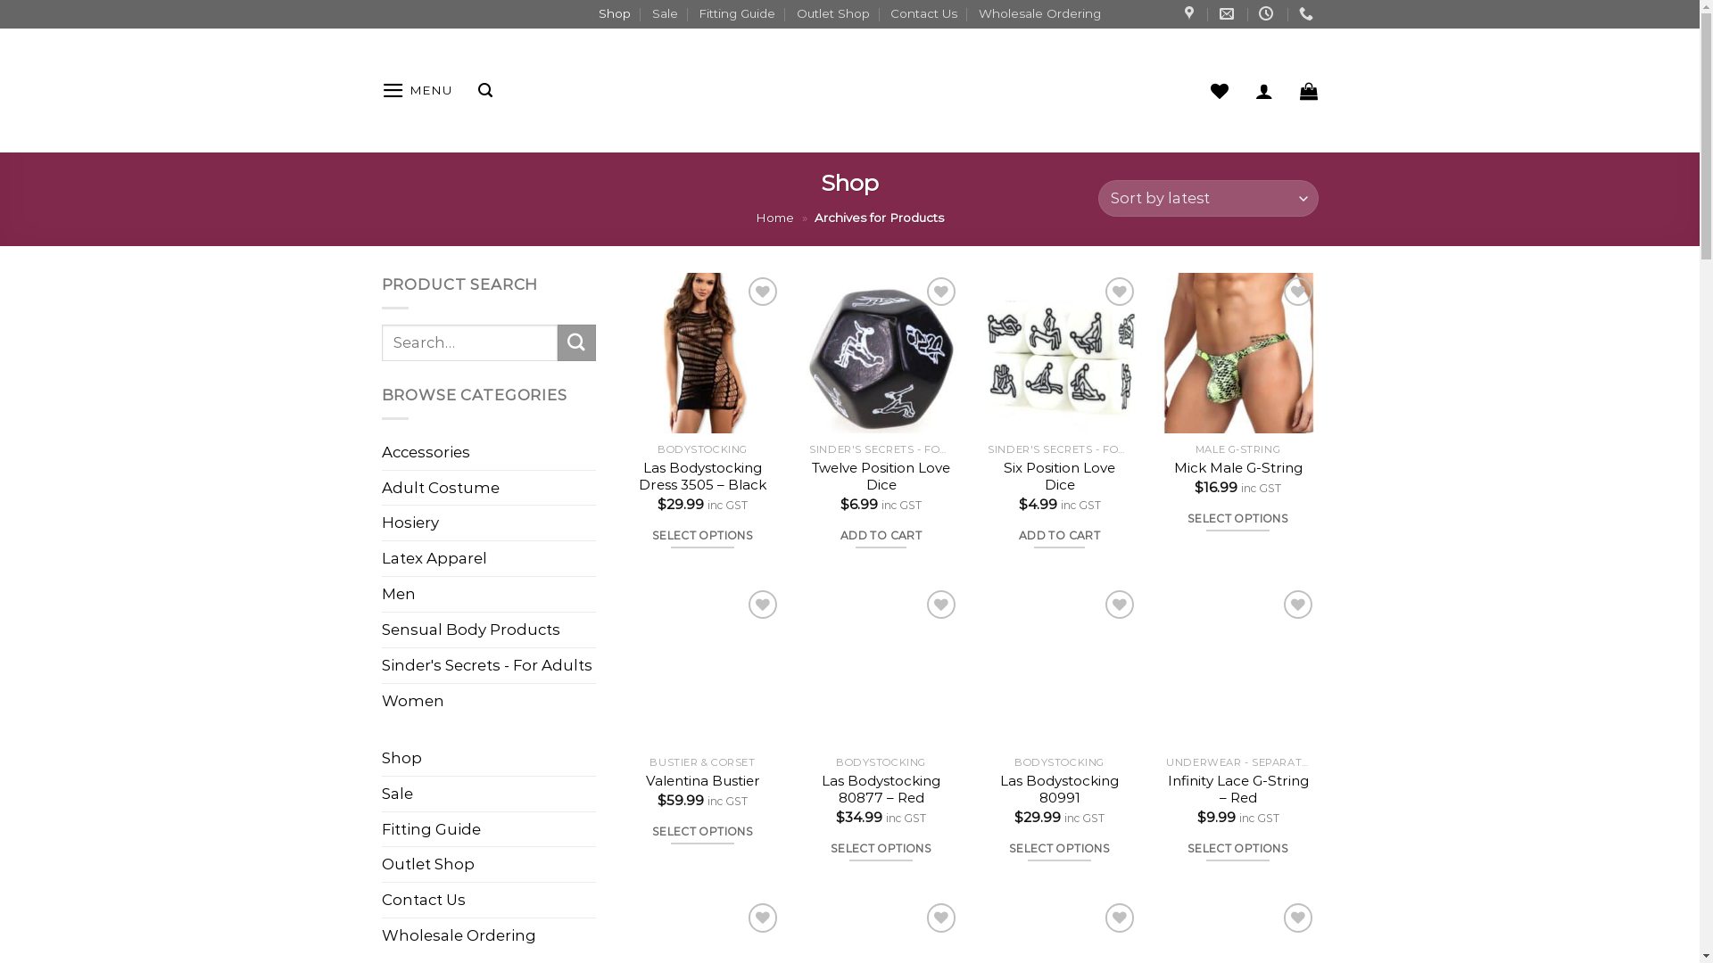 Image resolution: width=1713 pixels, height=963 pixels. I want to click on SELECT OPTIONS, so click(703, 831).